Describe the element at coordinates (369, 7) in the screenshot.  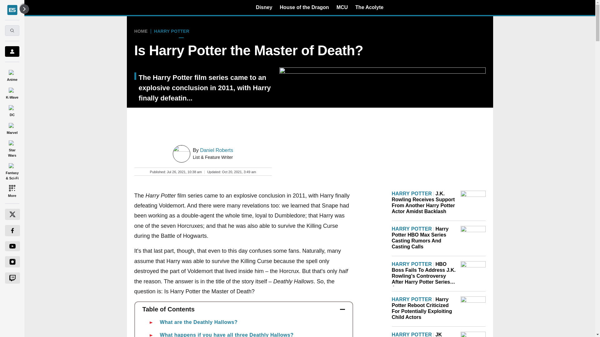
I see `The Acolyte` at that location.